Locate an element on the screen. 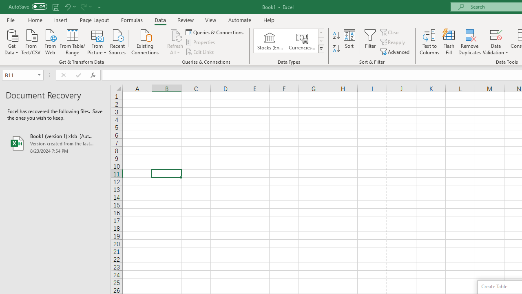  Advanced... is located at coordinates (396, 51).